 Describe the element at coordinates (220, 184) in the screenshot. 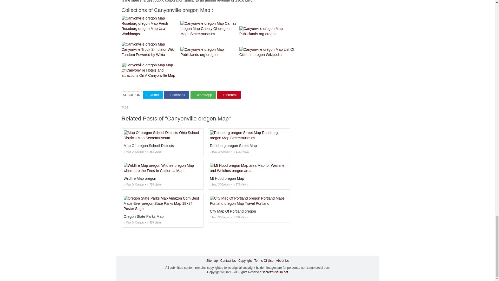

I see `Map Of Oregon` at that location.